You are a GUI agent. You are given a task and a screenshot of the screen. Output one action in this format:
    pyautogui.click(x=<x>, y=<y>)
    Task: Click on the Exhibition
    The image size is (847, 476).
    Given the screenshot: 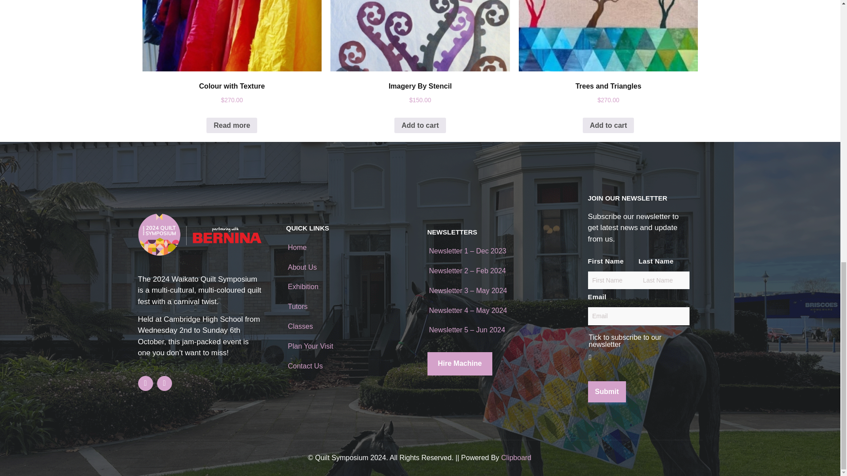 What is the action you would take?
    pyautogui.click(x=303, y=286)
    